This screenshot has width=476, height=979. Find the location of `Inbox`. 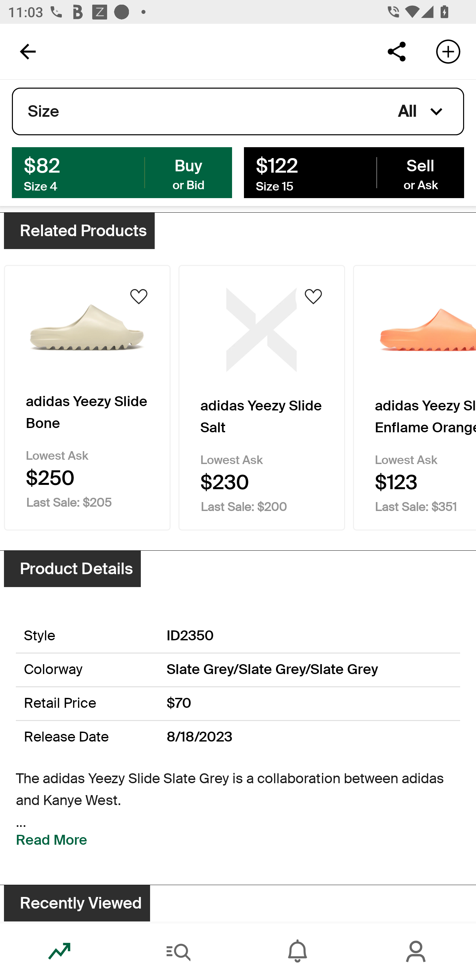

Inbox is located at coordinates (297, 951).